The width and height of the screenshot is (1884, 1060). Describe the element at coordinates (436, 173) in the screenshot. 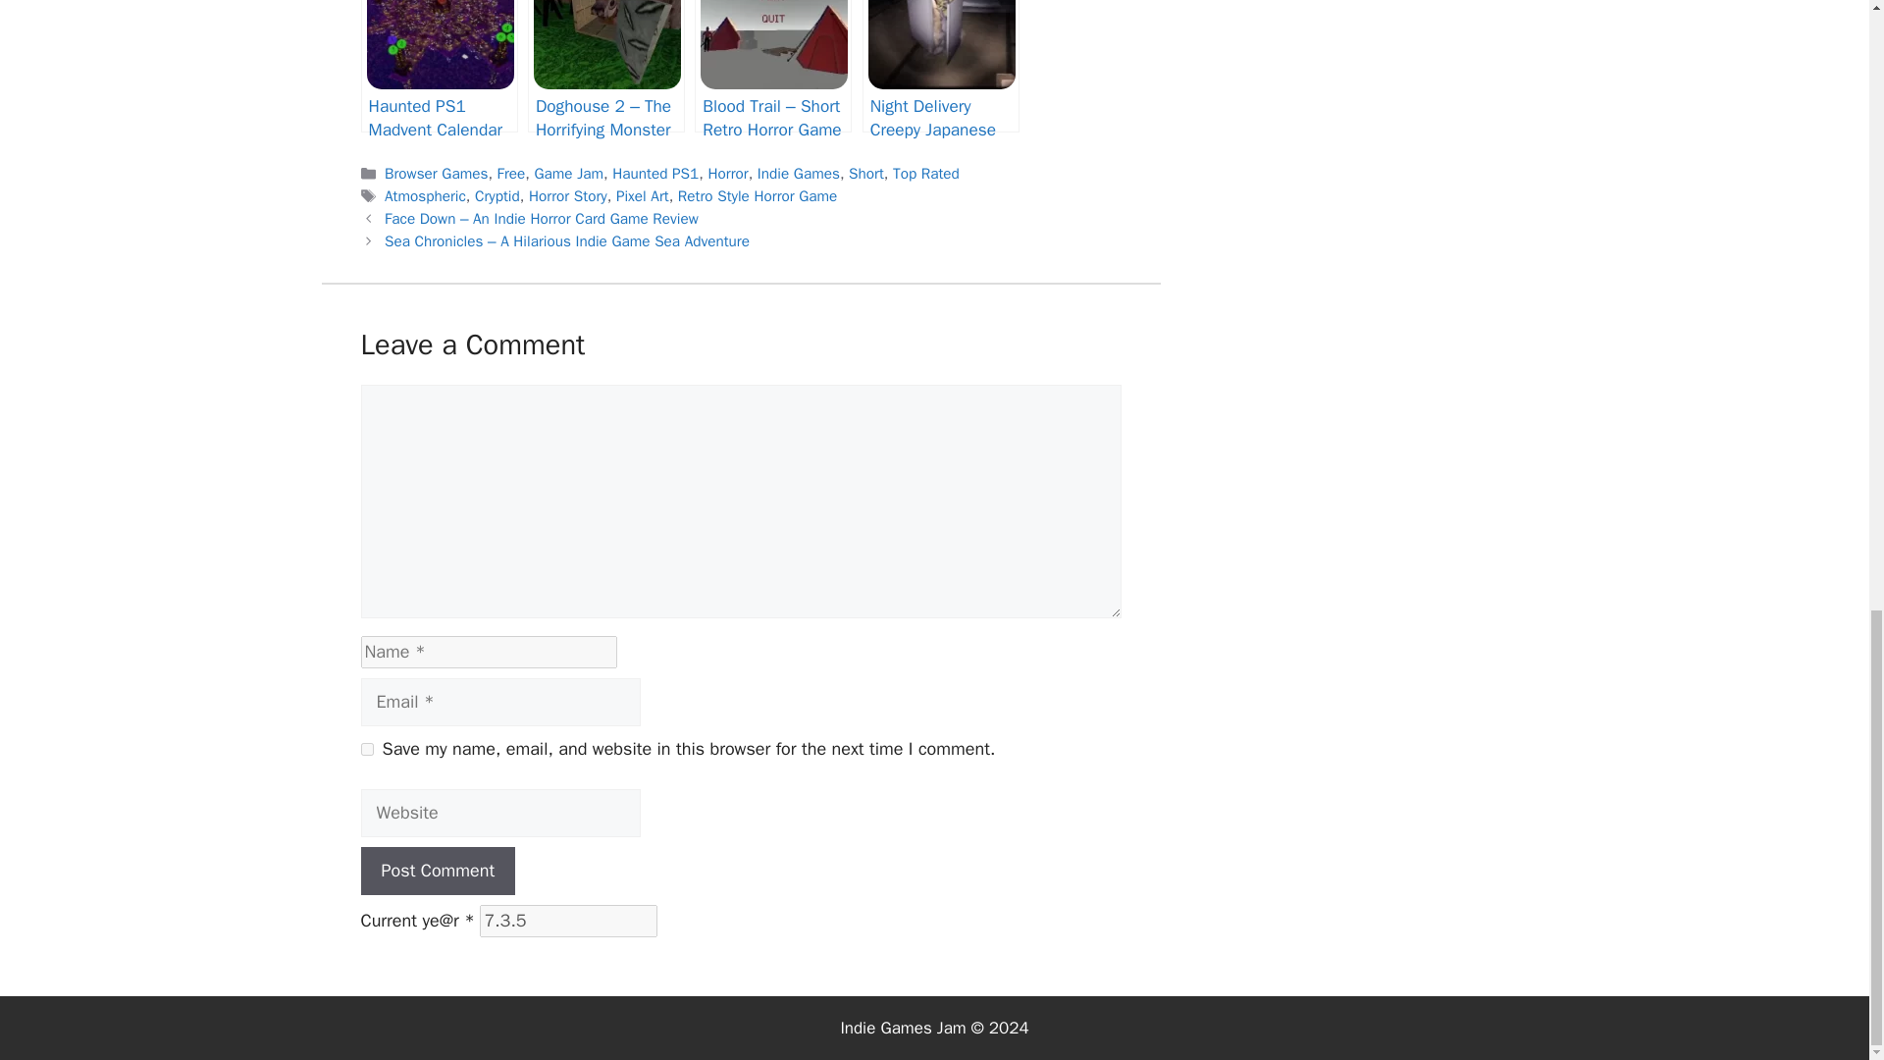

I see `Browser Games` at that location.